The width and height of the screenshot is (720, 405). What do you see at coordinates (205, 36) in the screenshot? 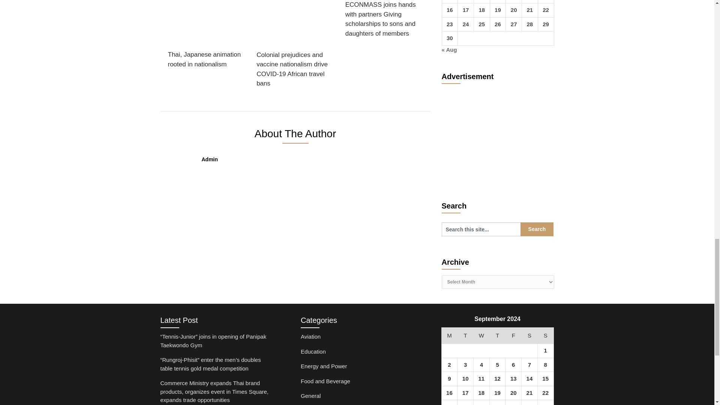
I see `Thai, Japanese animation rooted in nationalism` at bounding box center [205, 36].